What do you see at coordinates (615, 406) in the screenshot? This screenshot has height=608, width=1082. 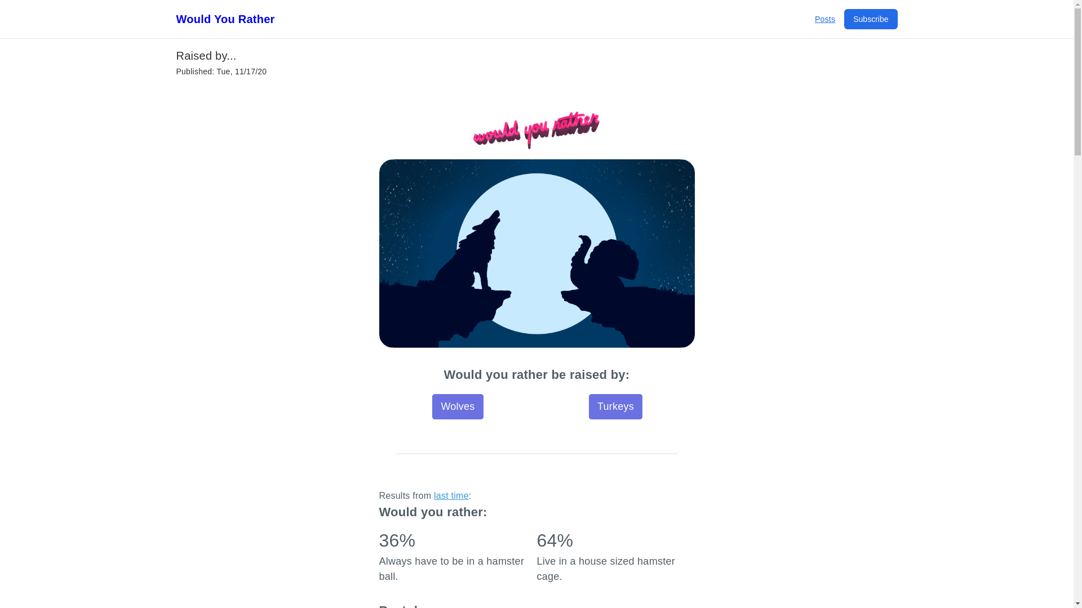 I see `Turkeys` at bounding box center [615, 406].